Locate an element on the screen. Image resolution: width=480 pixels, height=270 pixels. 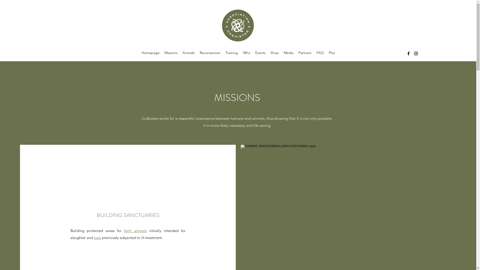
Shop is located at coordinates (274, 53).